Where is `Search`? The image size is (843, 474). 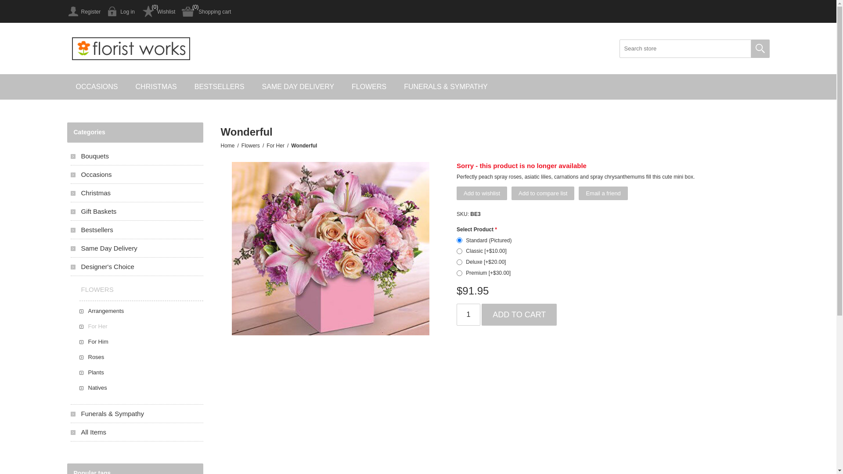
Search is located at coordinates (760, 49).